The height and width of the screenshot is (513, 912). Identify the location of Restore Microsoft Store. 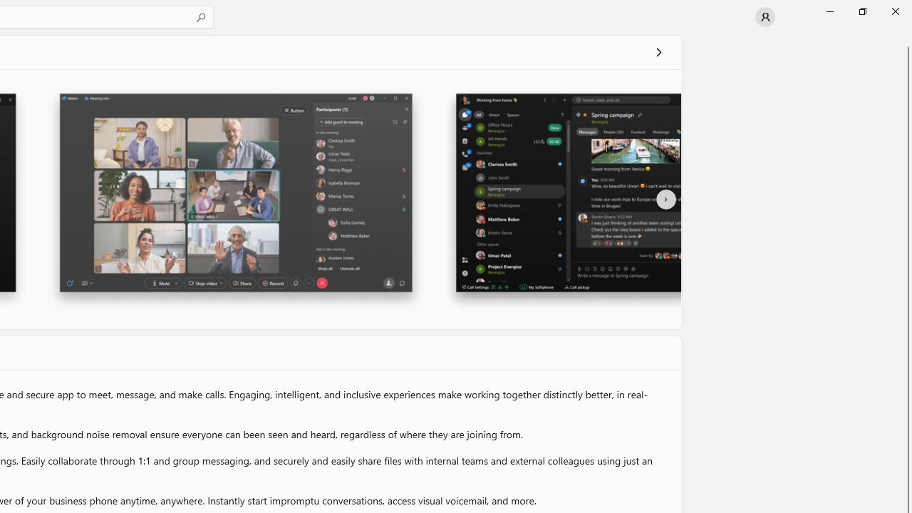
(862, 11).